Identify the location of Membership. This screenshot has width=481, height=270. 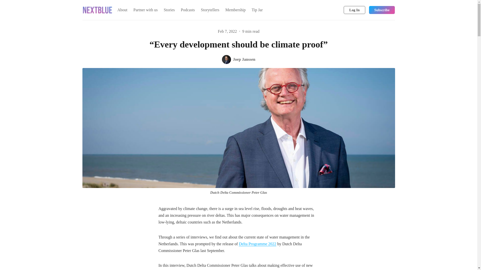
(235, 10).